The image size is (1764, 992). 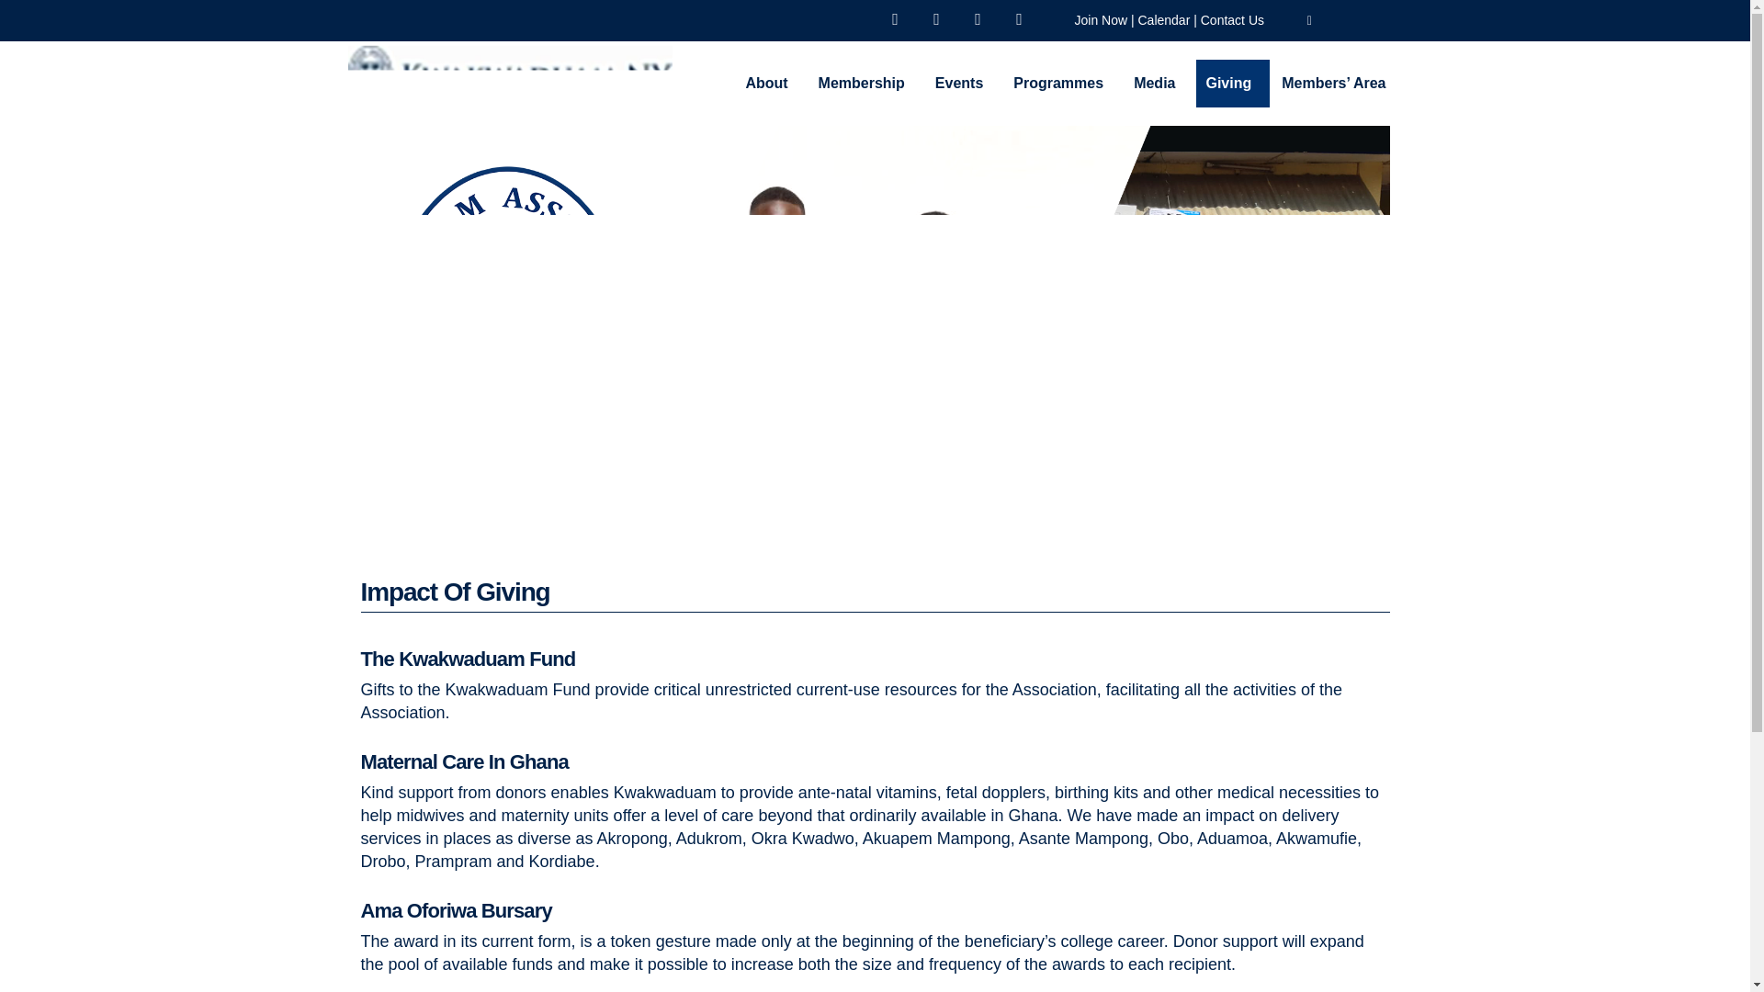 What do you see at coordinates (1163, 20) in the screenshot?
I see `Calendar` at bounding box center [1163, 20].